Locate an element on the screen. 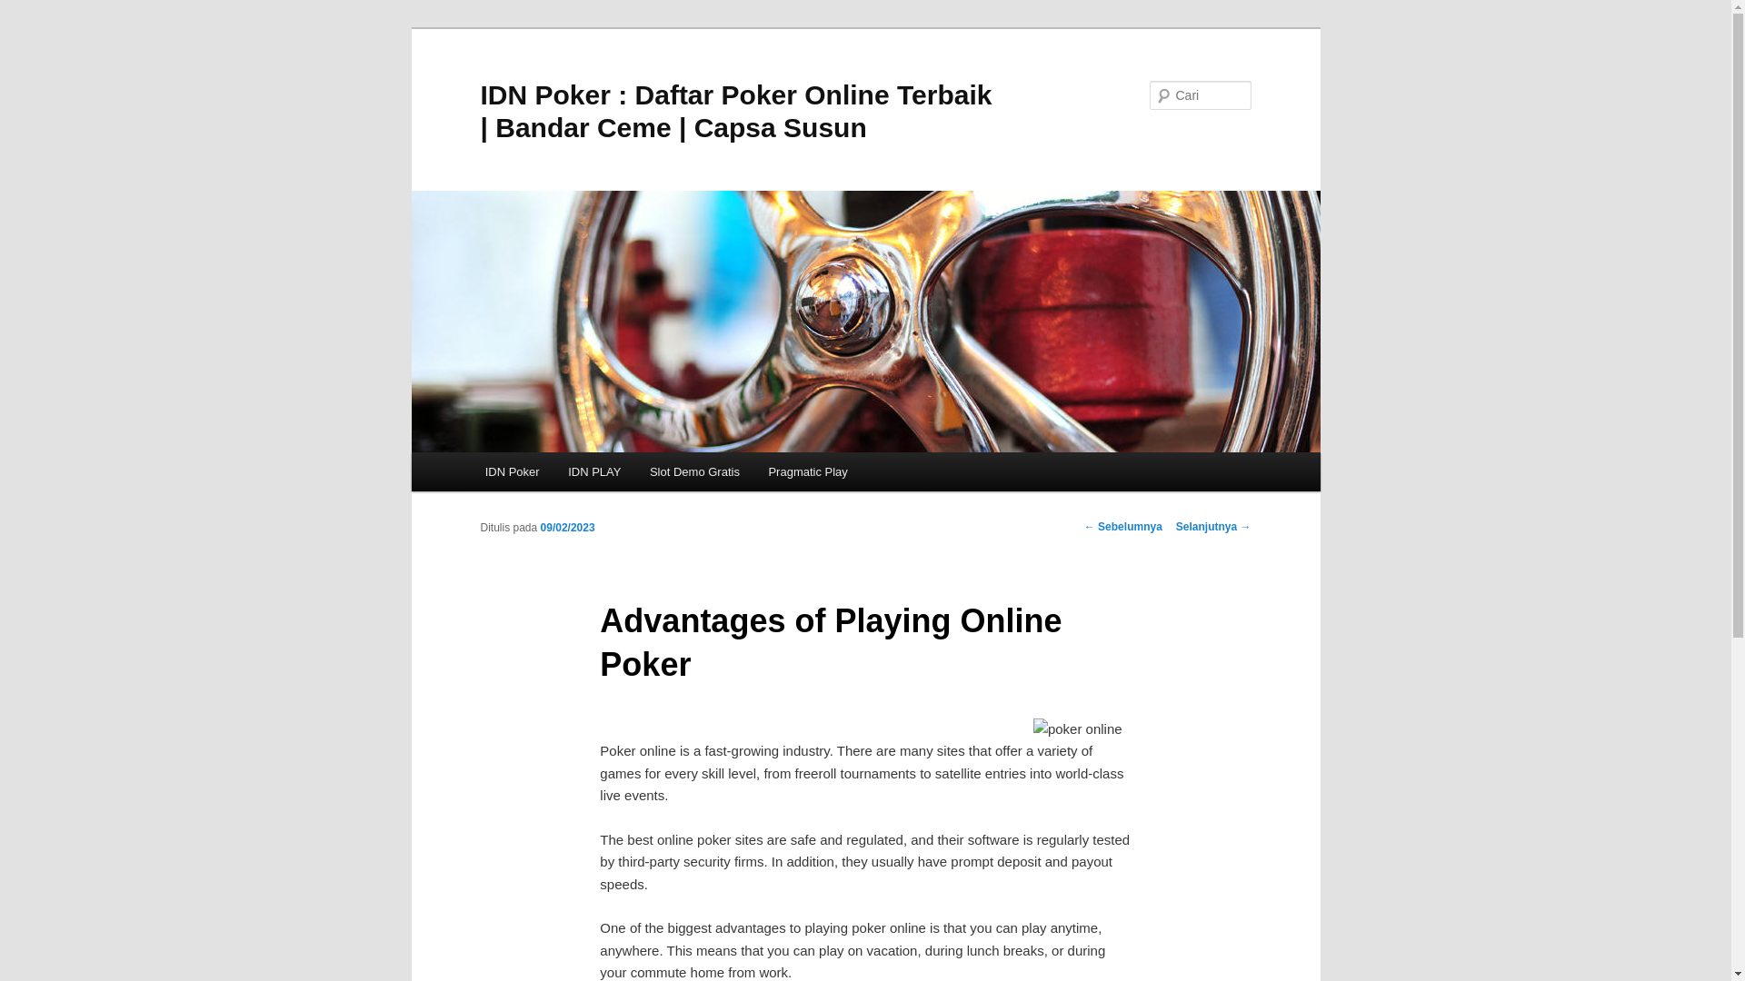 Image resolution: width=1745 pixels, height=981 pixels. Pragmatic Play is located at coordinates (807, 471).